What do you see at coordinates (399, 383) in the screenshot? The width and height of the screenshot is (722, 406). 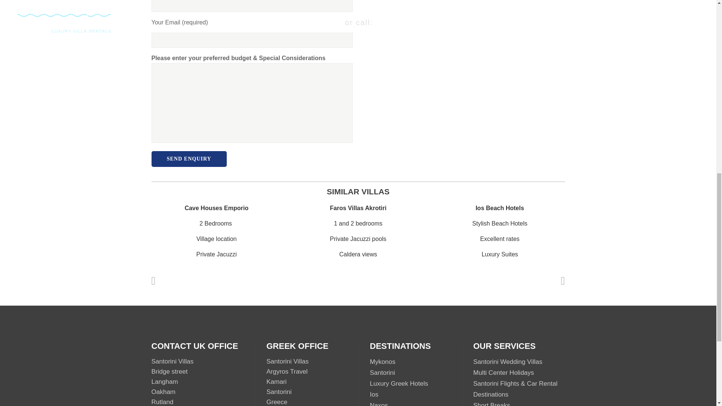 I see `Luxury Greek Hotels` at bounding box center [399, 383].